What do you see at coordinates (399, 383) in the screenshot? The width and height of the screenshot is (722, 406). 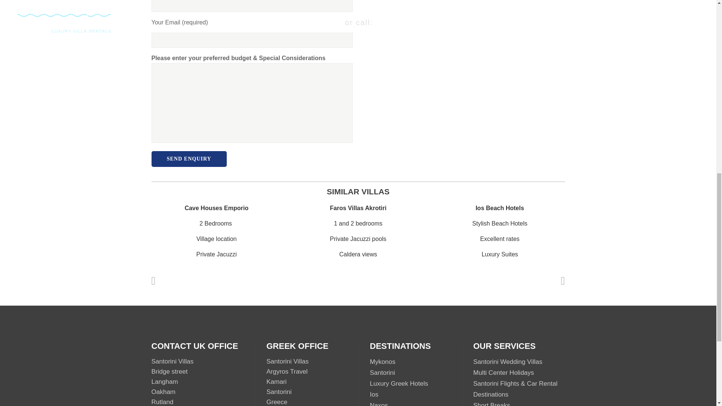 I see `Luxury Greek Hotels` at bounding box center [399, 383].